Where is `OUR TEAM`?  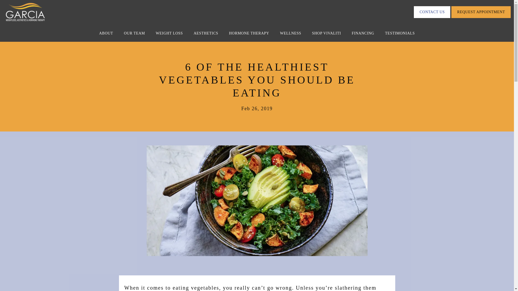
OUR TEAM is located at coordinates (134, 33).